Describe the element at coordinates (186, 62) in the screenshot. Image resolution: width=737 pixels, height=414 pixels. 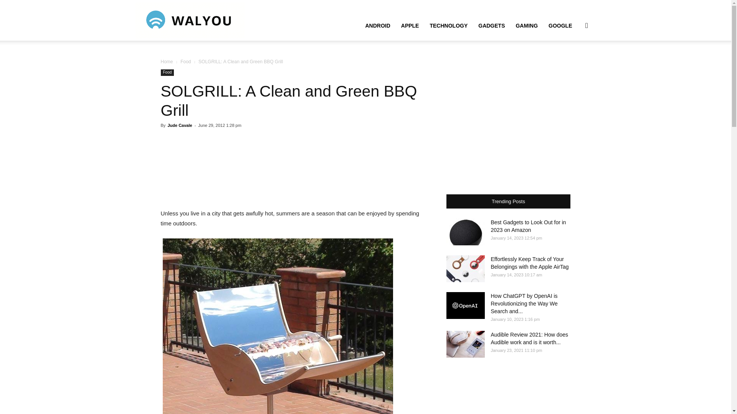
I see `View all posts in Food` at that location.